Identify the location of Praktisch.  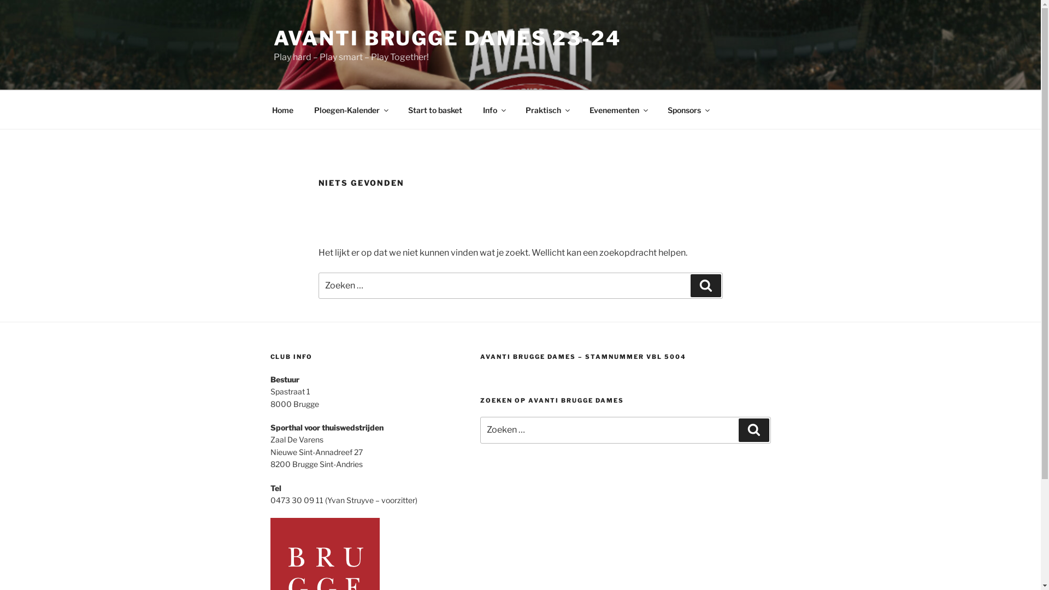
(547, 109).